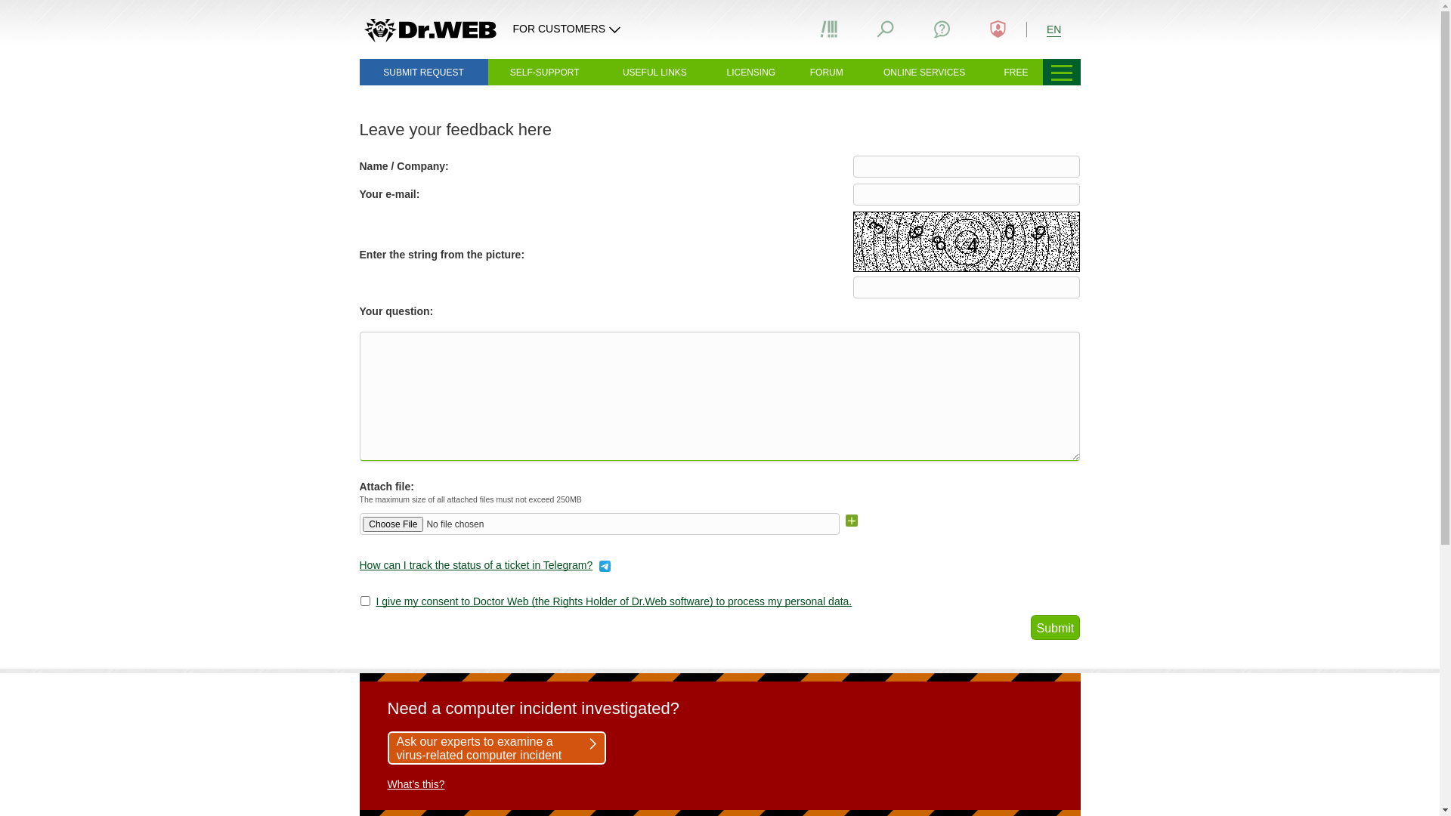 This screenshot has width=1451, height=816. Describe the element at coordinates (1053, 29) in the screenshot. I see `EN` at that location.